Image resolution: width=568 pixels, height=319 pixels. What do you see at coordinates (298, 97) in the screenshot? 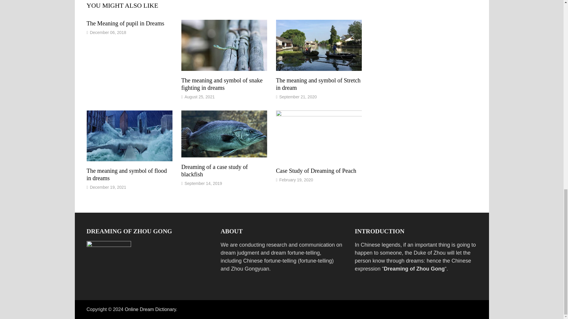
I see `September 21, 2020` at bounding box center [298, 97].